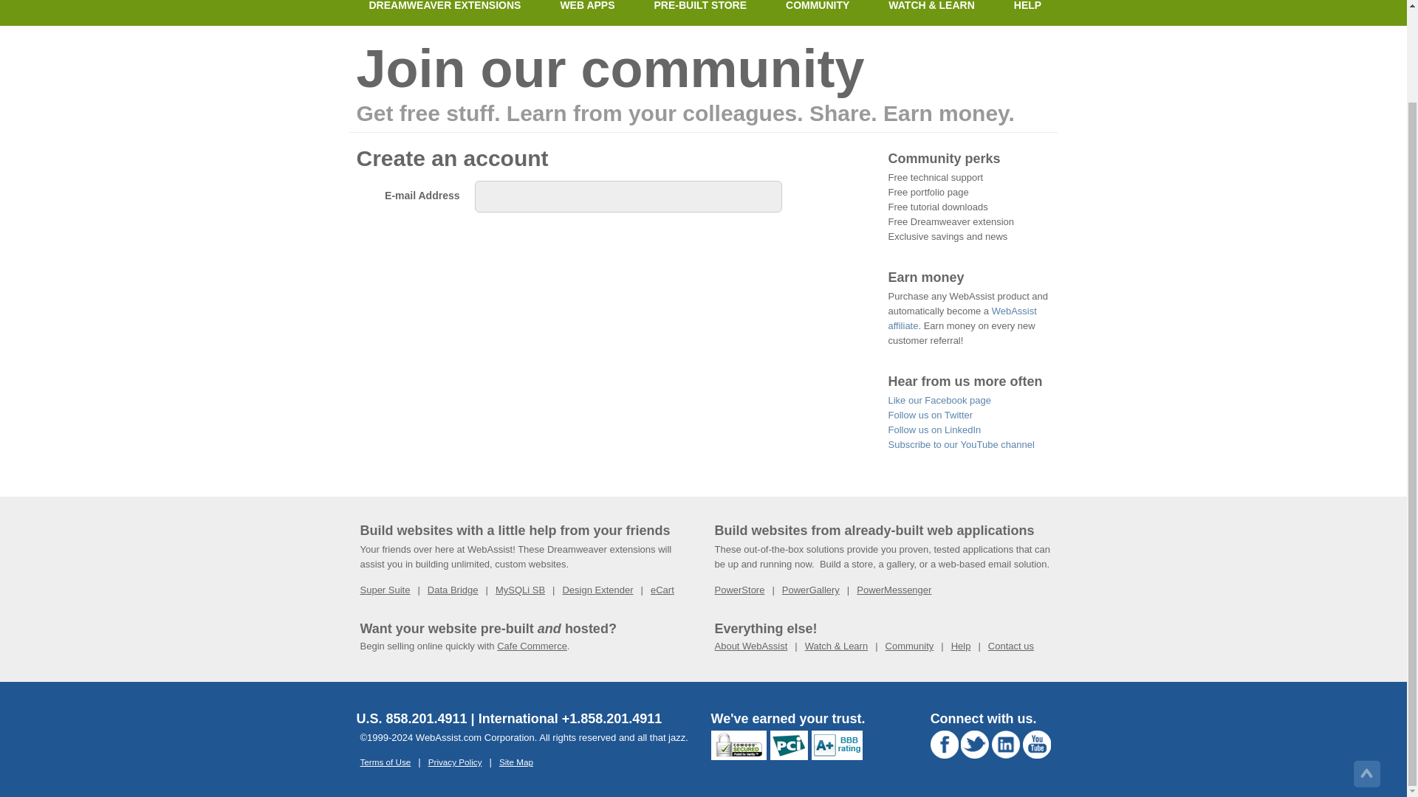 Image resolution: width=1418 pixels, height=797 pixels. Describe the element at coordinates (1027, 13) in the screenshot. I see `HELP` at that location.